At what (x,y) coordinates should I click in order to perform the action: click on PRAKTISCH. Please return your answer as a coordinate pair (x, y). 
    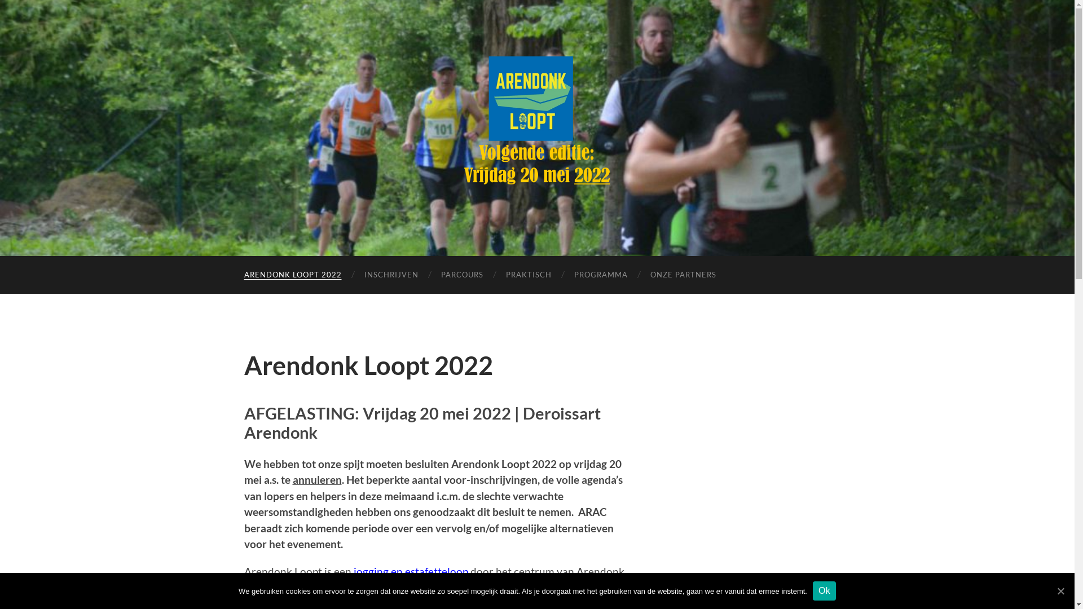
    Looking at the image, I should click on (528, 275).